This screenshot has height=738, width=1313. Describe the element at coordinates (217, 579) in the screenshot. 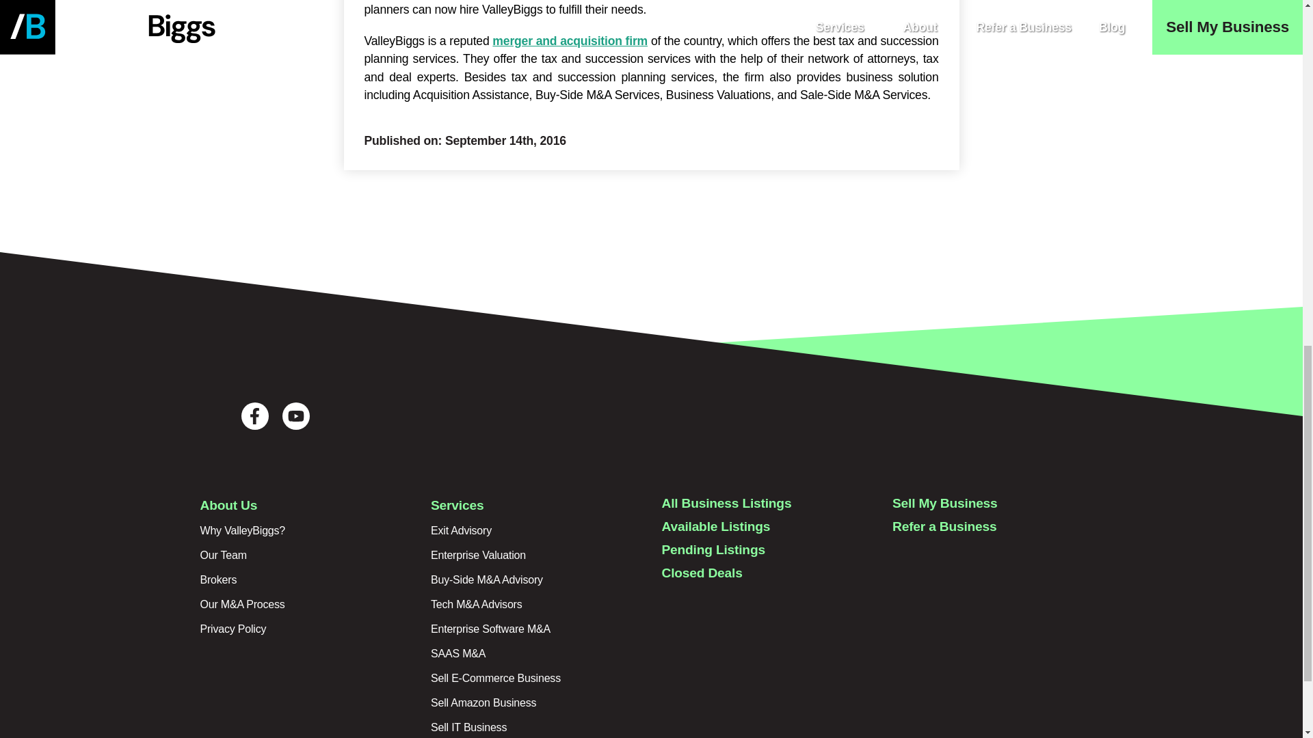

I see `Brokers` at that location.